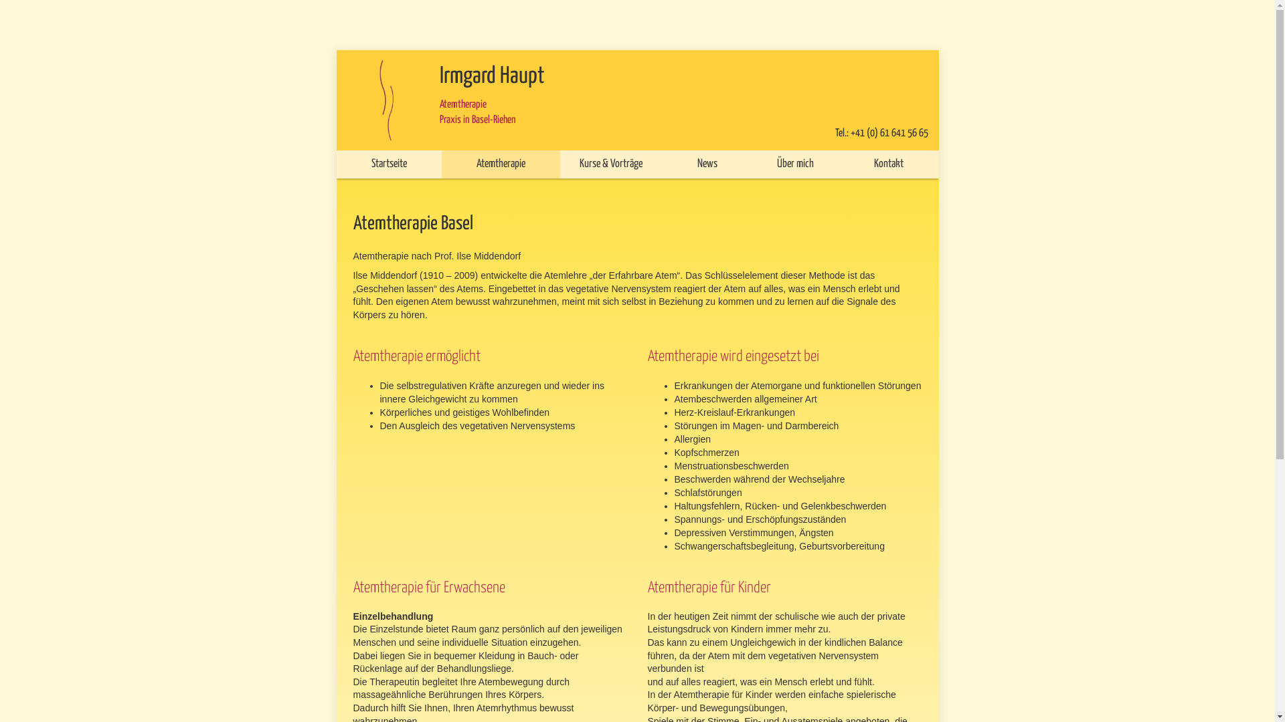 This screenshot has width=1285, height=722. I want to click on News, so click(707, 164).